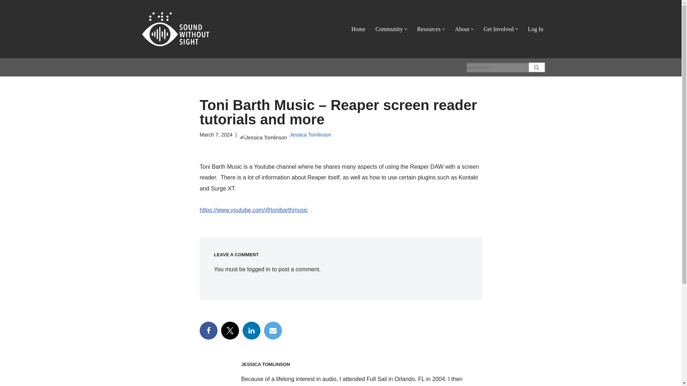 The width and height of the screenshot is (687, 386). Describe the element at coordinates (5, 15) in the screenshot. I see `Skip to content` at that location.